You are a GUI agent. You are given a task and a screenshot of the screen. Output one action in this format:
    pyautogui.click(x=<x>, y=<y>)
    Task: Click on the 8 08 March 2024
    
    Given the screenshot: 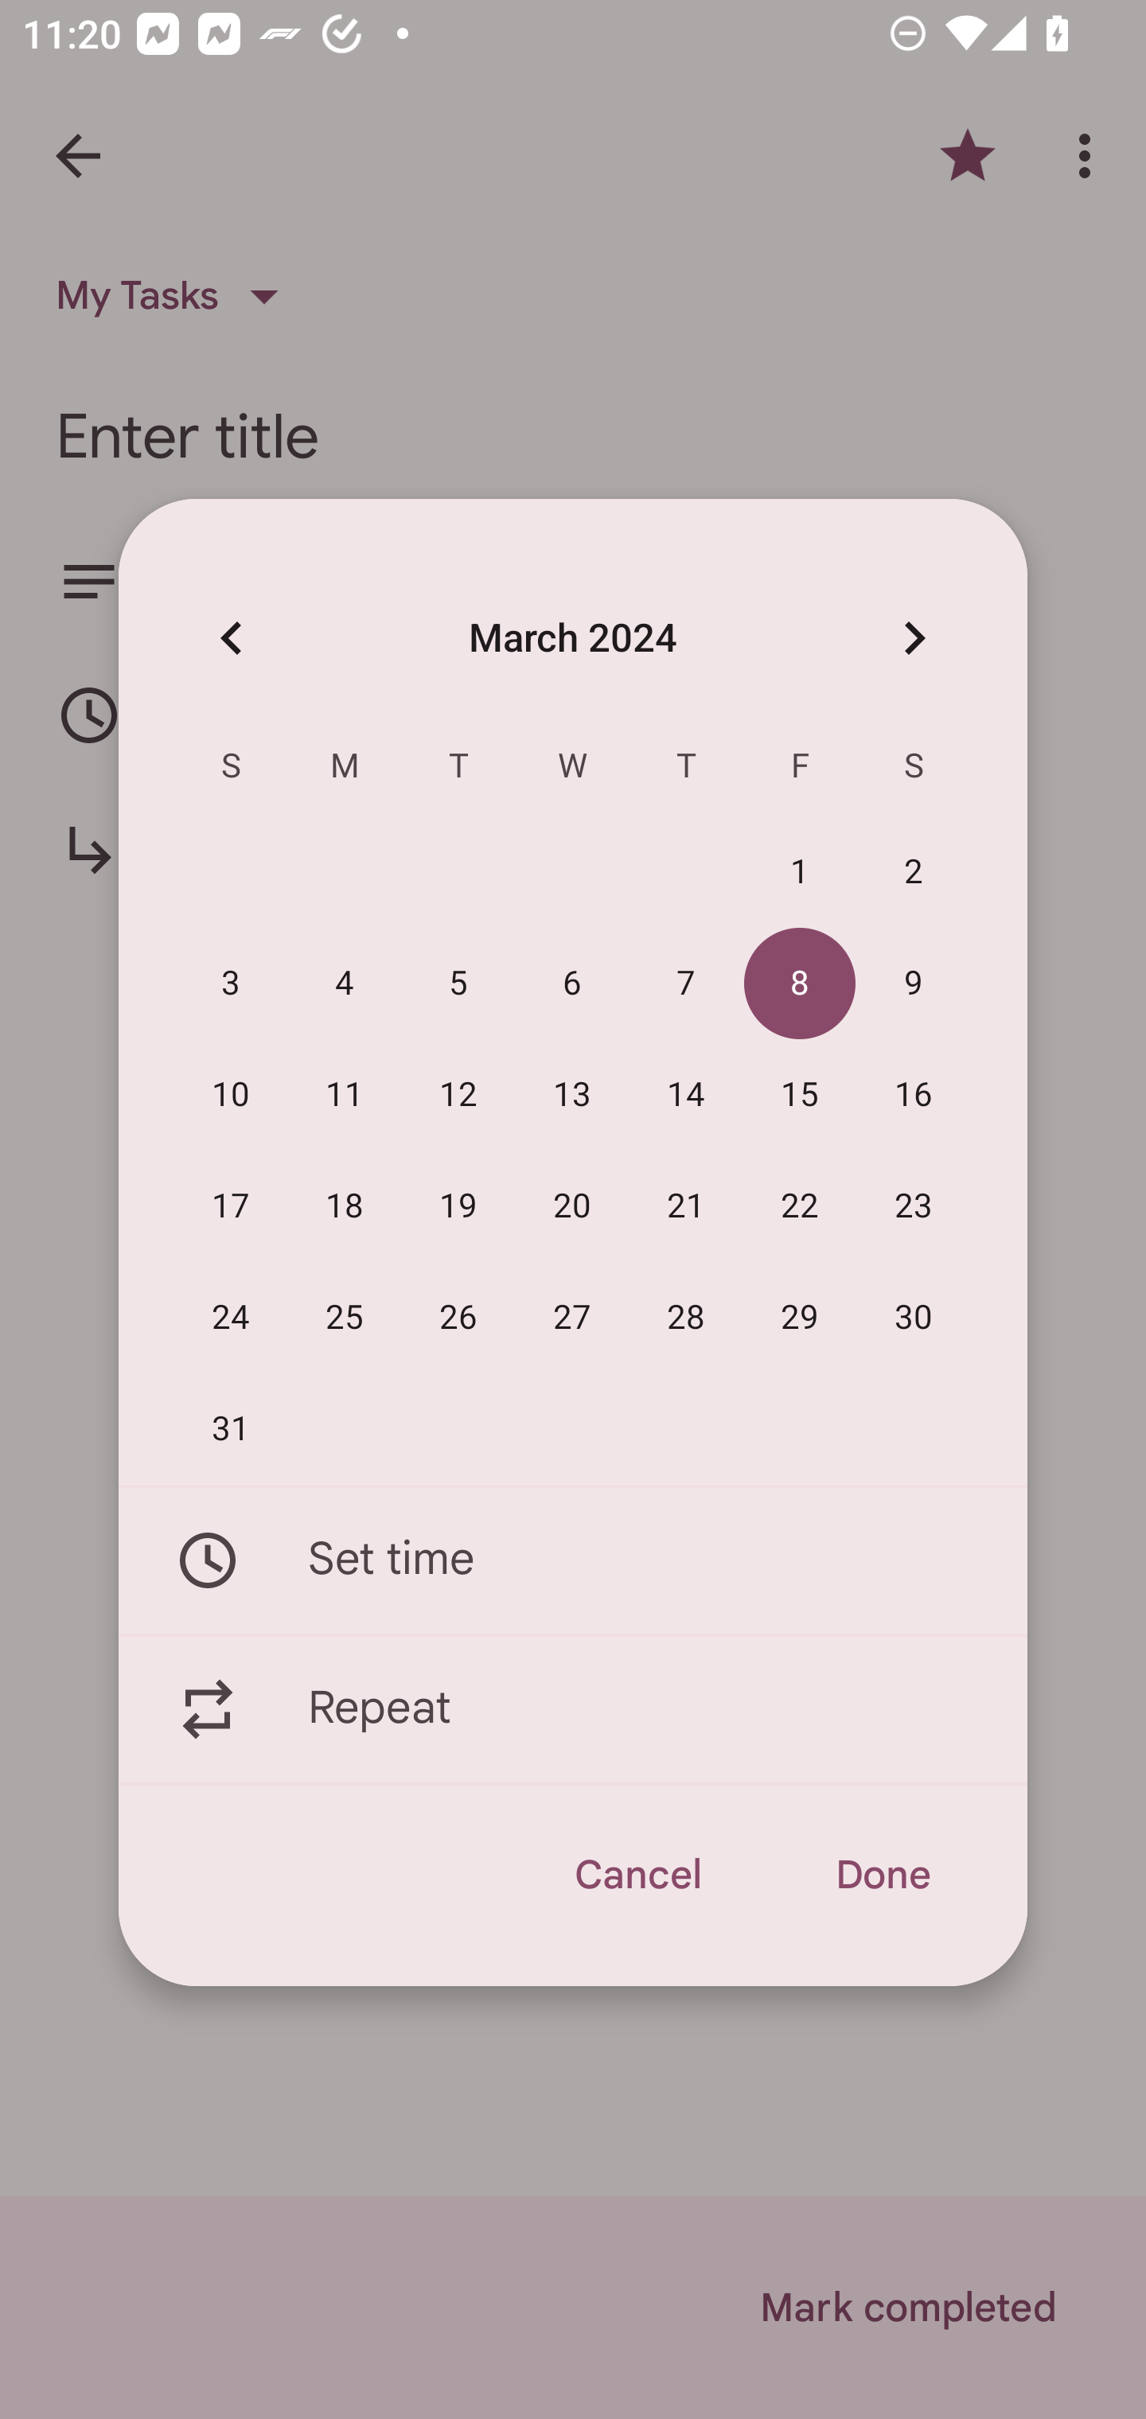 What is the action you would take?
    pyautogui.click(x=801, y=984)
    